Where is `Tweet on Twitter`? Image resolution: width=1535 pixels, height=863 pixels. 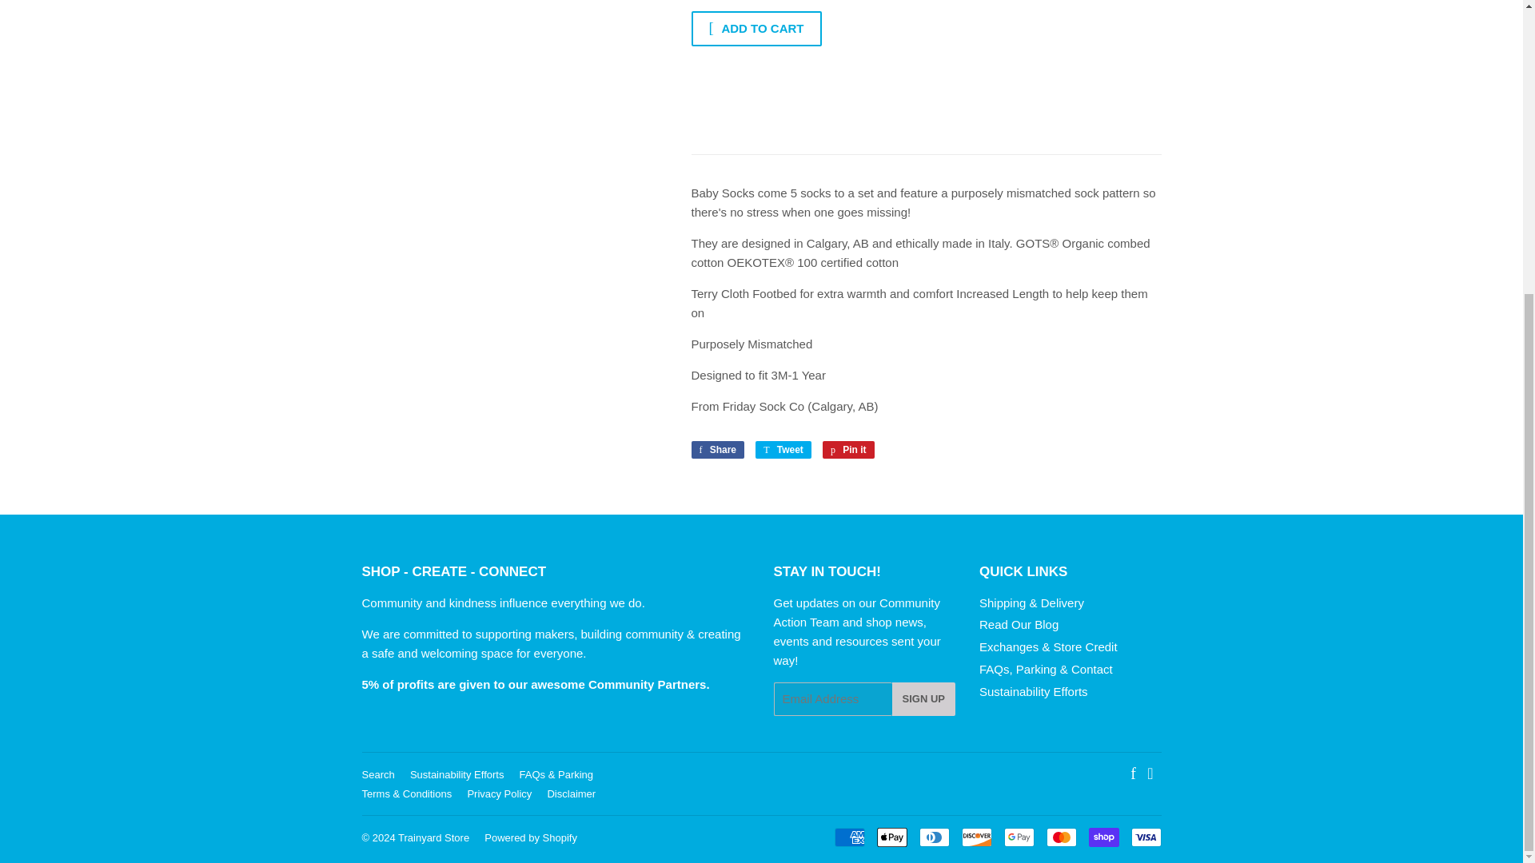
Tweet on Twitter is located at coordinates (783, 449).